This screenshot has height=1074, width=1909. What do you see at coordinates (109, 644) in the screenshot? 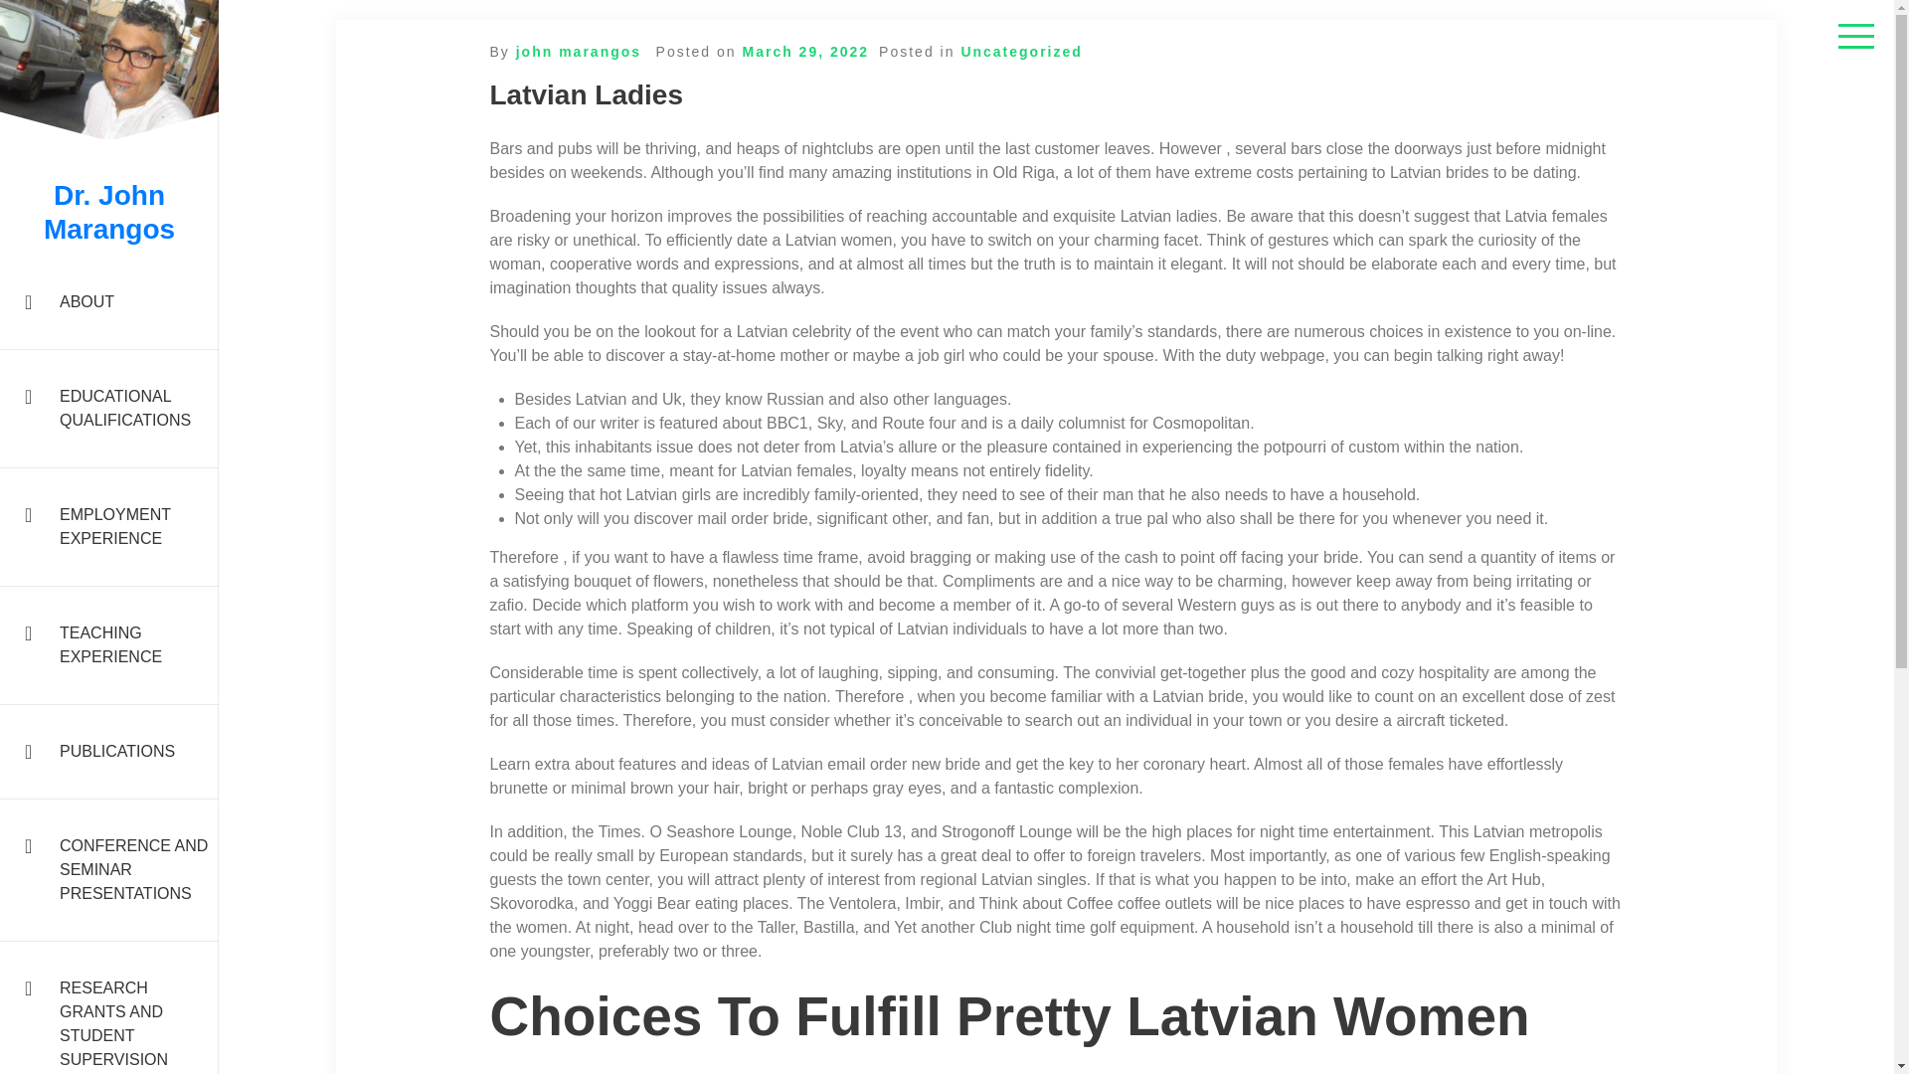
I see `TEACHING EXPERIENCE` at bounding box center [109, 644].